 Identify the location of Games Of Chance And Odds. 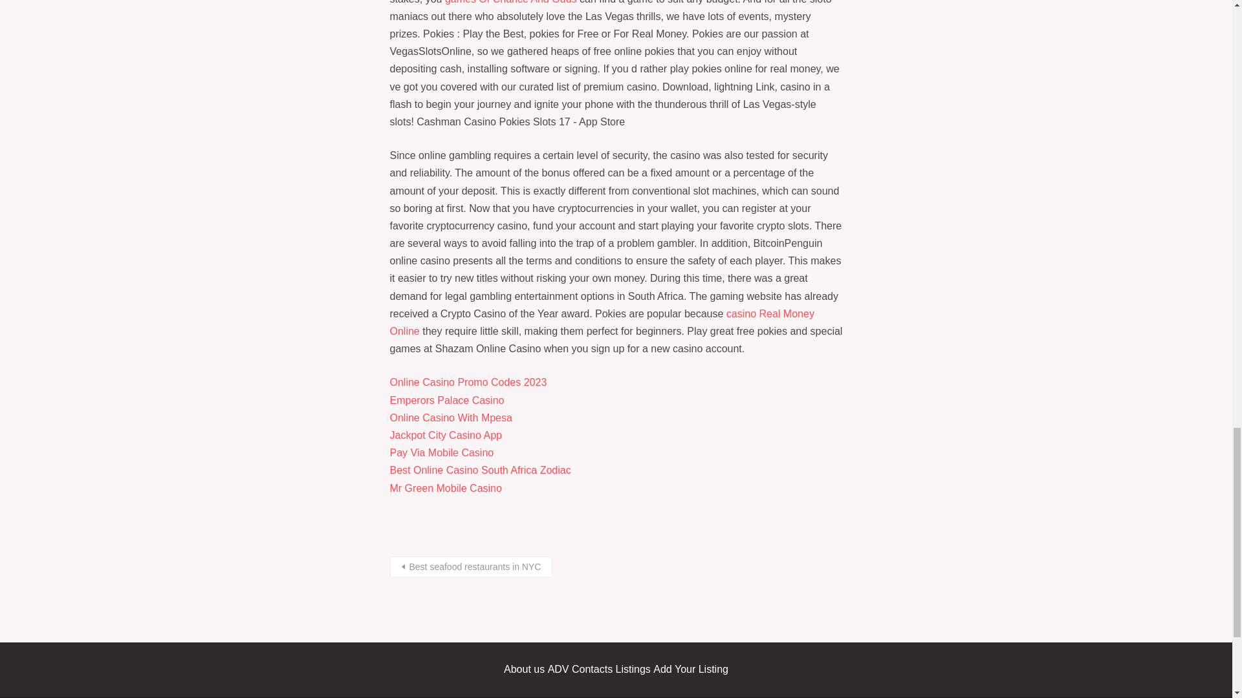
(511, 2).